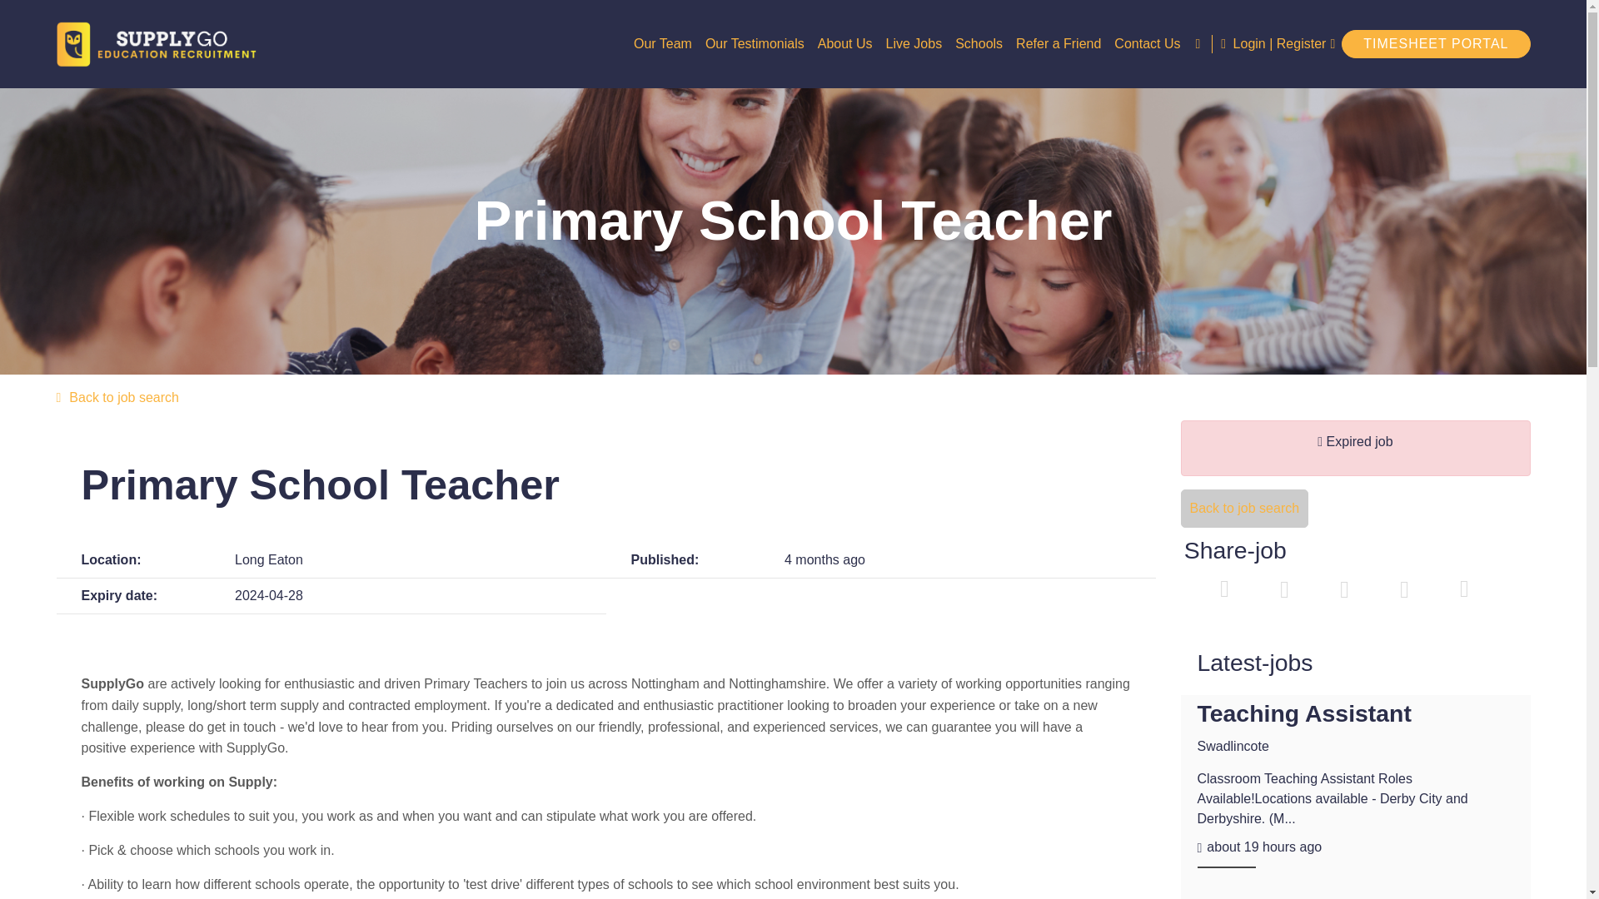 This screenshot has width=1599, height=899. I want to click on Contact Us, so click(1147, 43).